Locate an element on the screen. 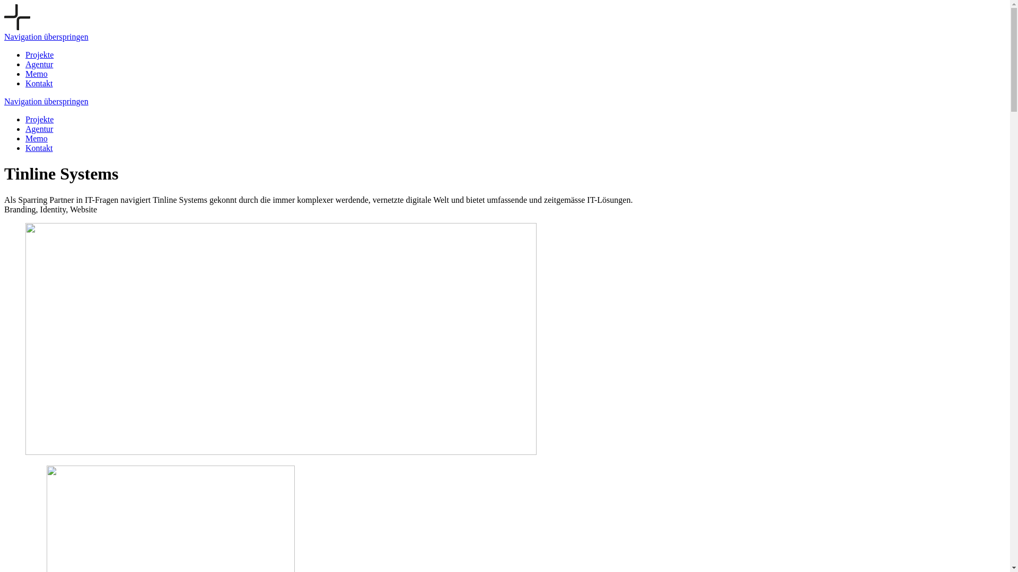  Agentur is located at coordinates (39, 129).